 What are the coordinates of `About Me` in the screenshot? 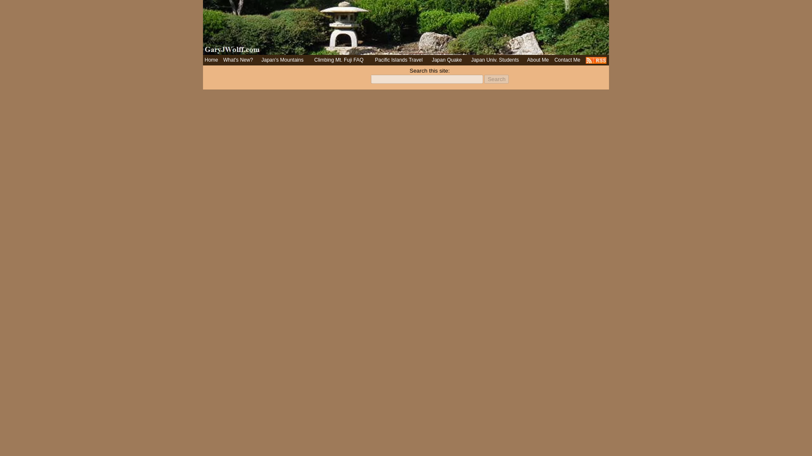 It's located at (538, 60).